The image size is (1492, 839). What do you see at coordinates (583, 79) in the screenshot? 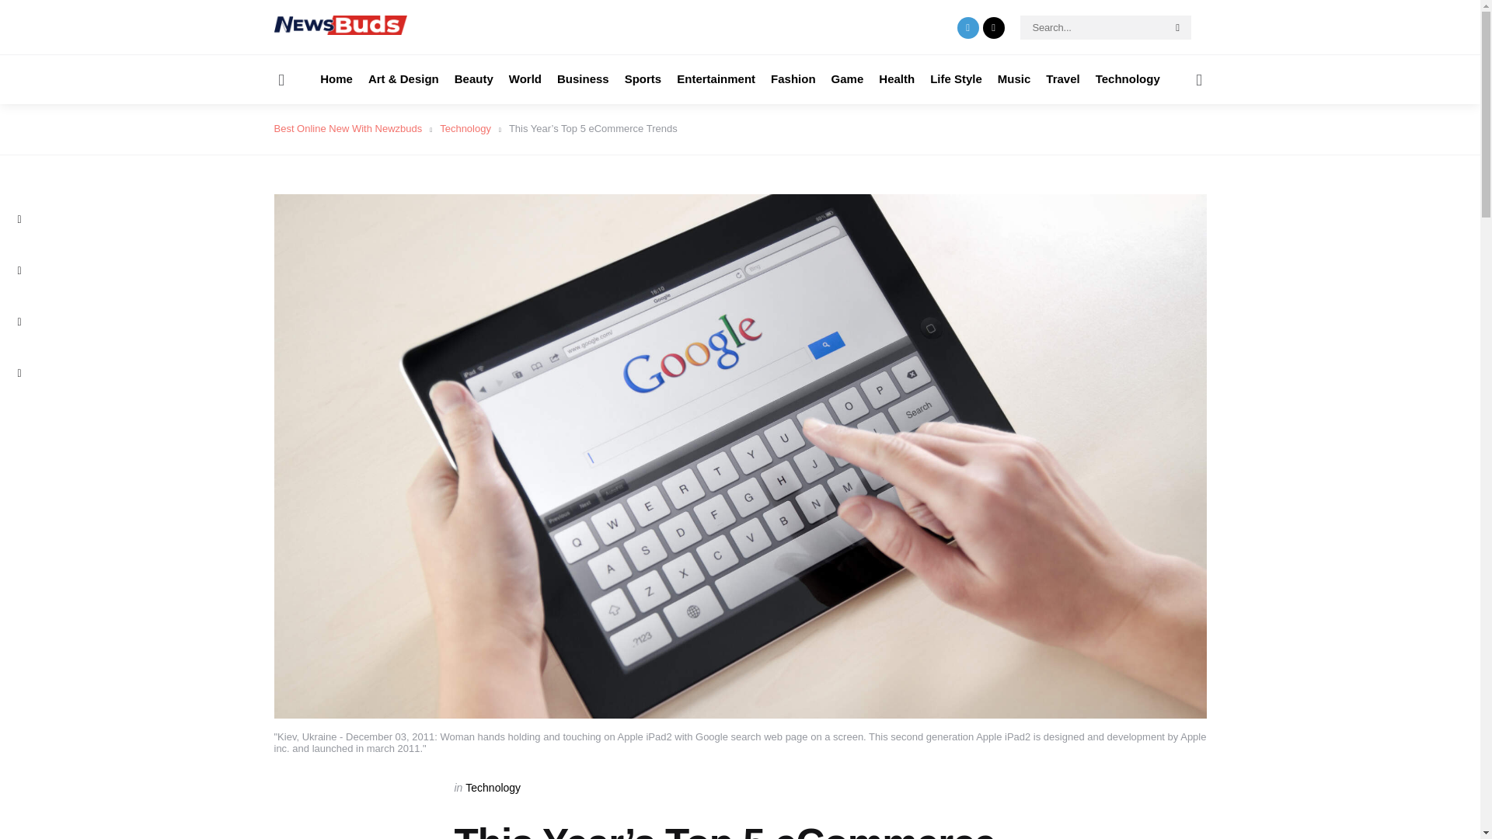
I see `Business` at bounding box center [583, 79].